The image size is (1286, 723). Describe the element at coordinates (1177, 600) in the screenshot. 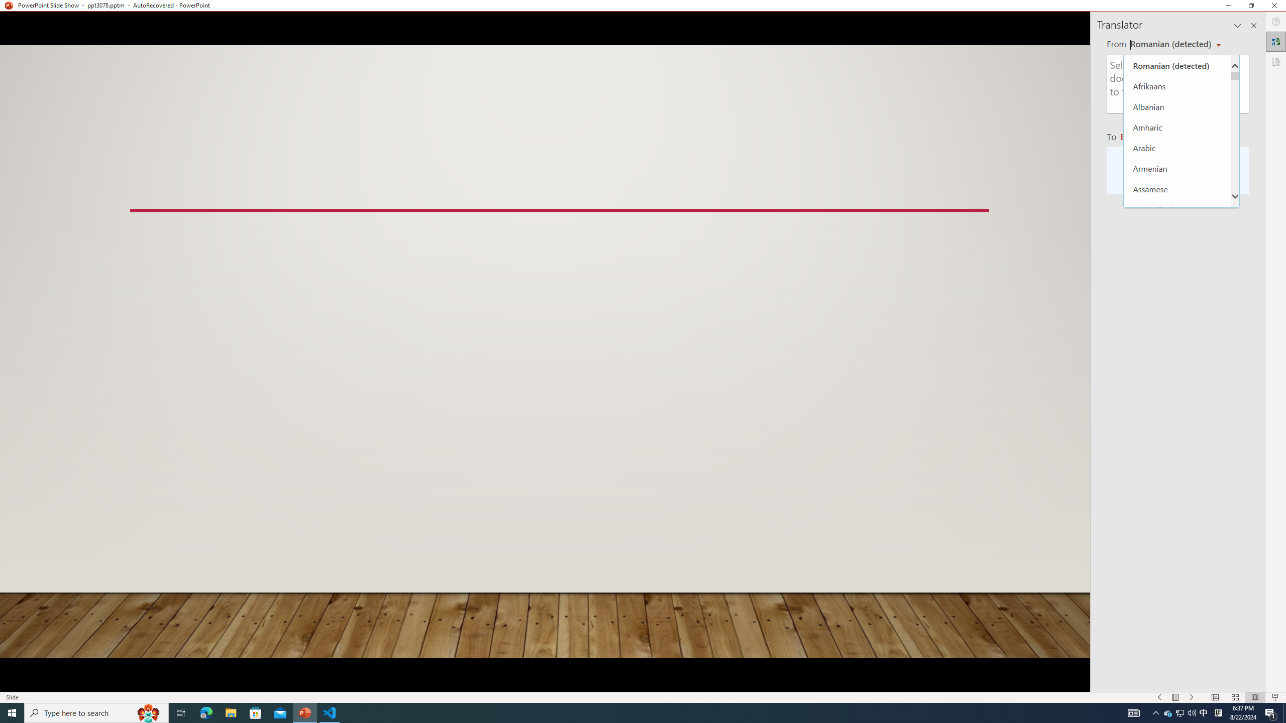

I see `Dogri` at that location.